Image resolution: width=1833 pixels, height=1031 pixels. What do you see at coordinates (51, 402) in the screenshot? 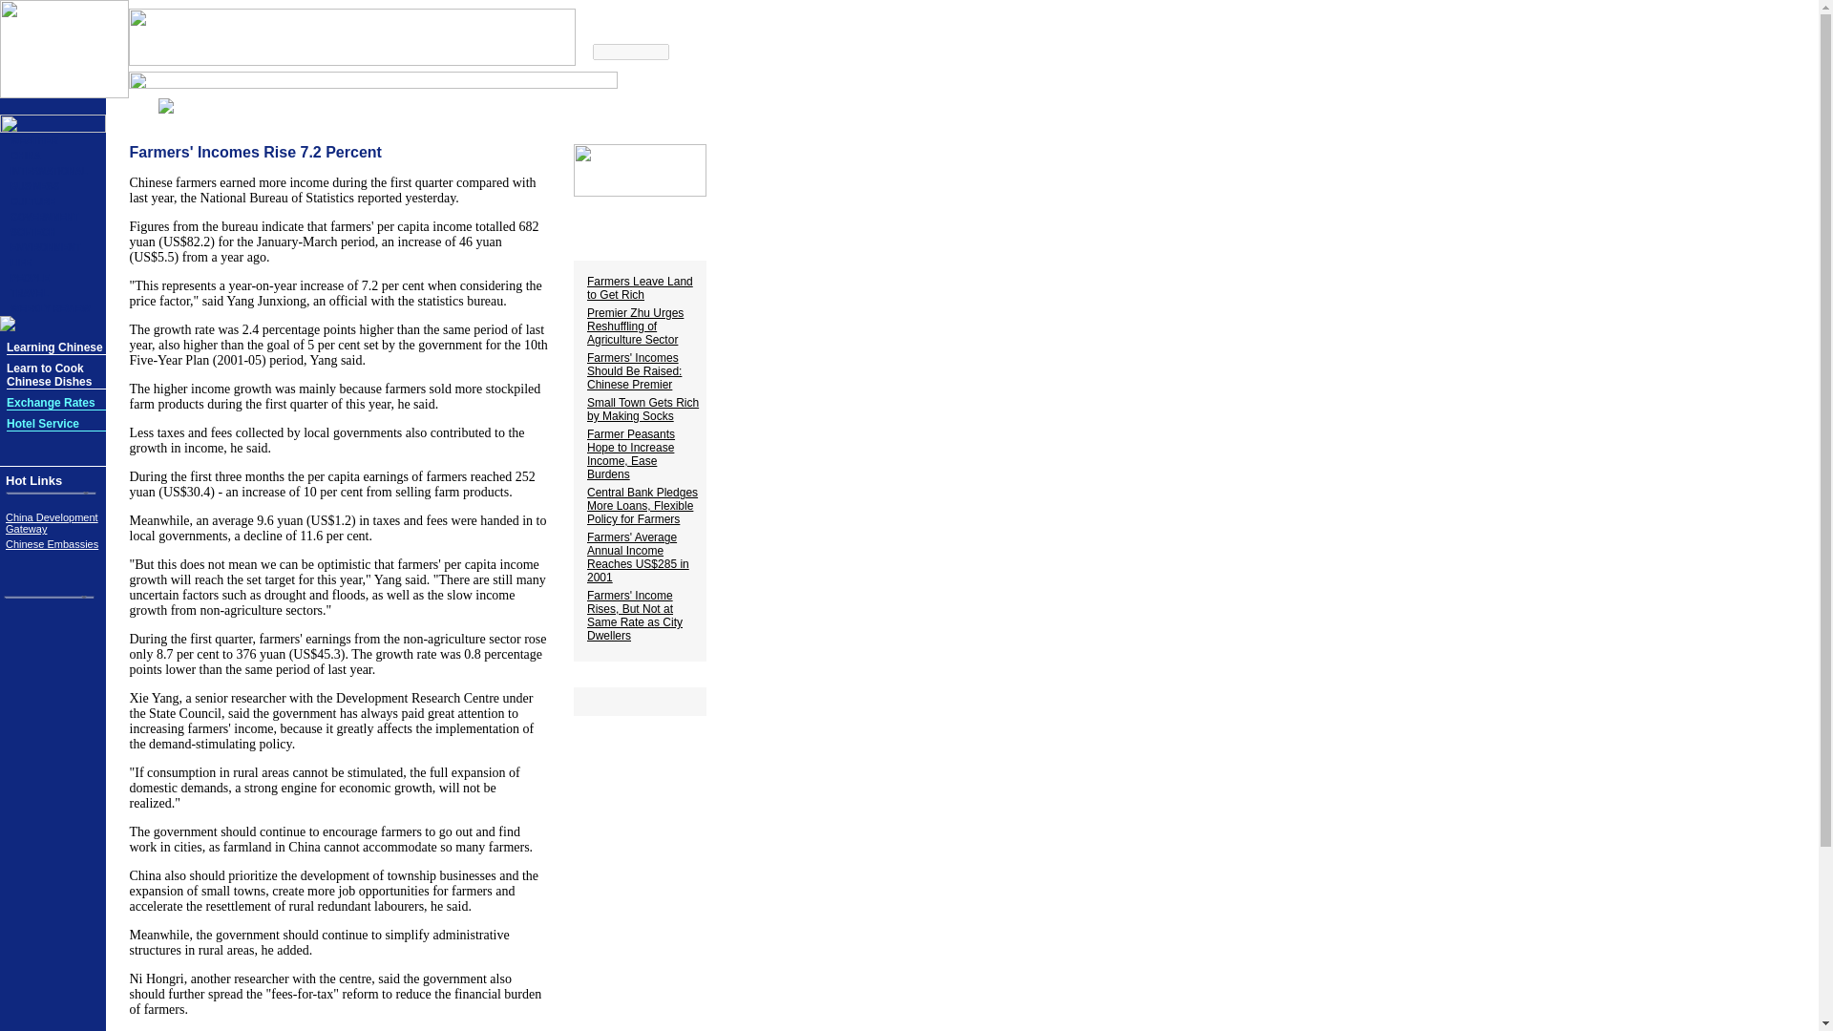
I see `Exchange Rates` at bounding box center [51, 402].